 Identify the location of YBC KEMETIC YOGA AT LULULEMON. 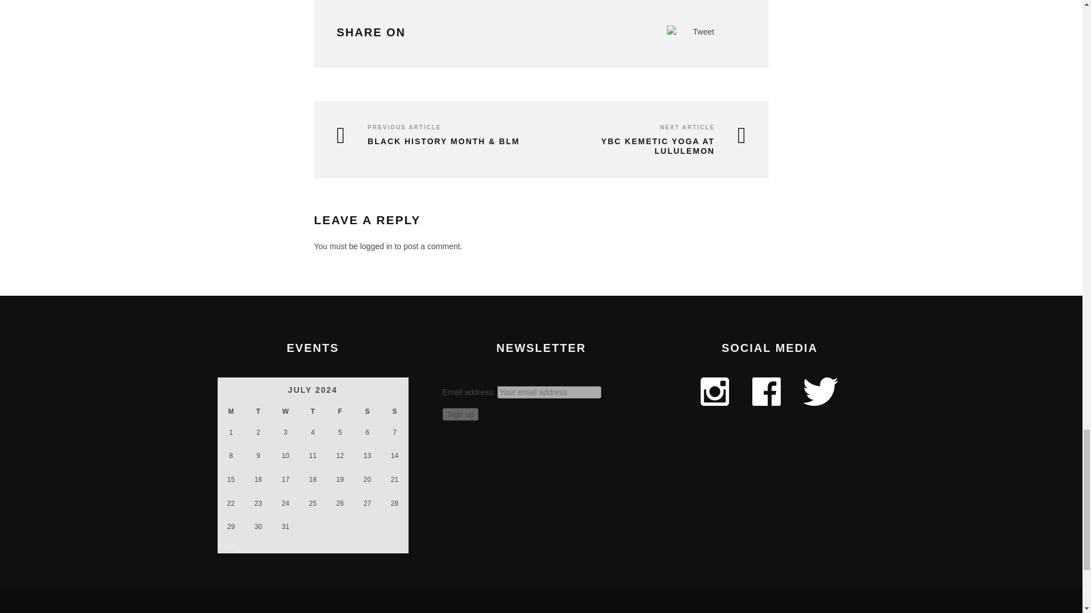
(646, 146).